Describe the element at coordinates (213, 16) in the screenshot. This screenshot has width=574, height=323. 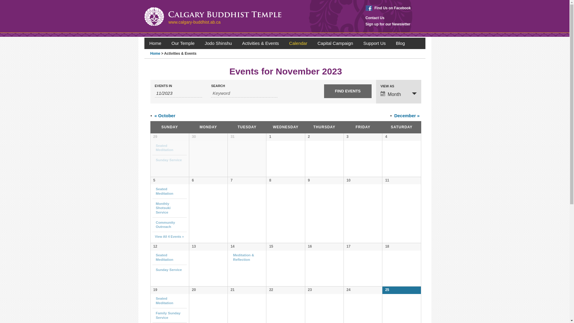
I see `Calgary Buddhist Temple` at that location.